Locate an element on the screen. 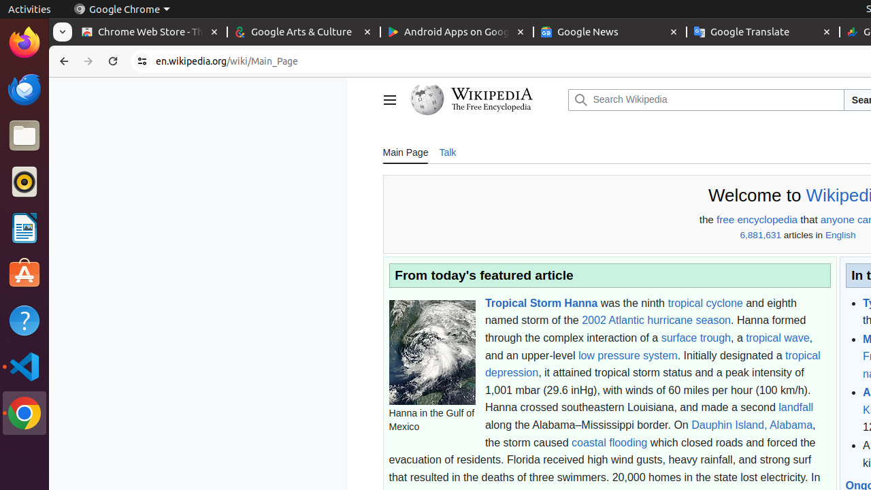  Main menu is located at coordinates (389, 100).